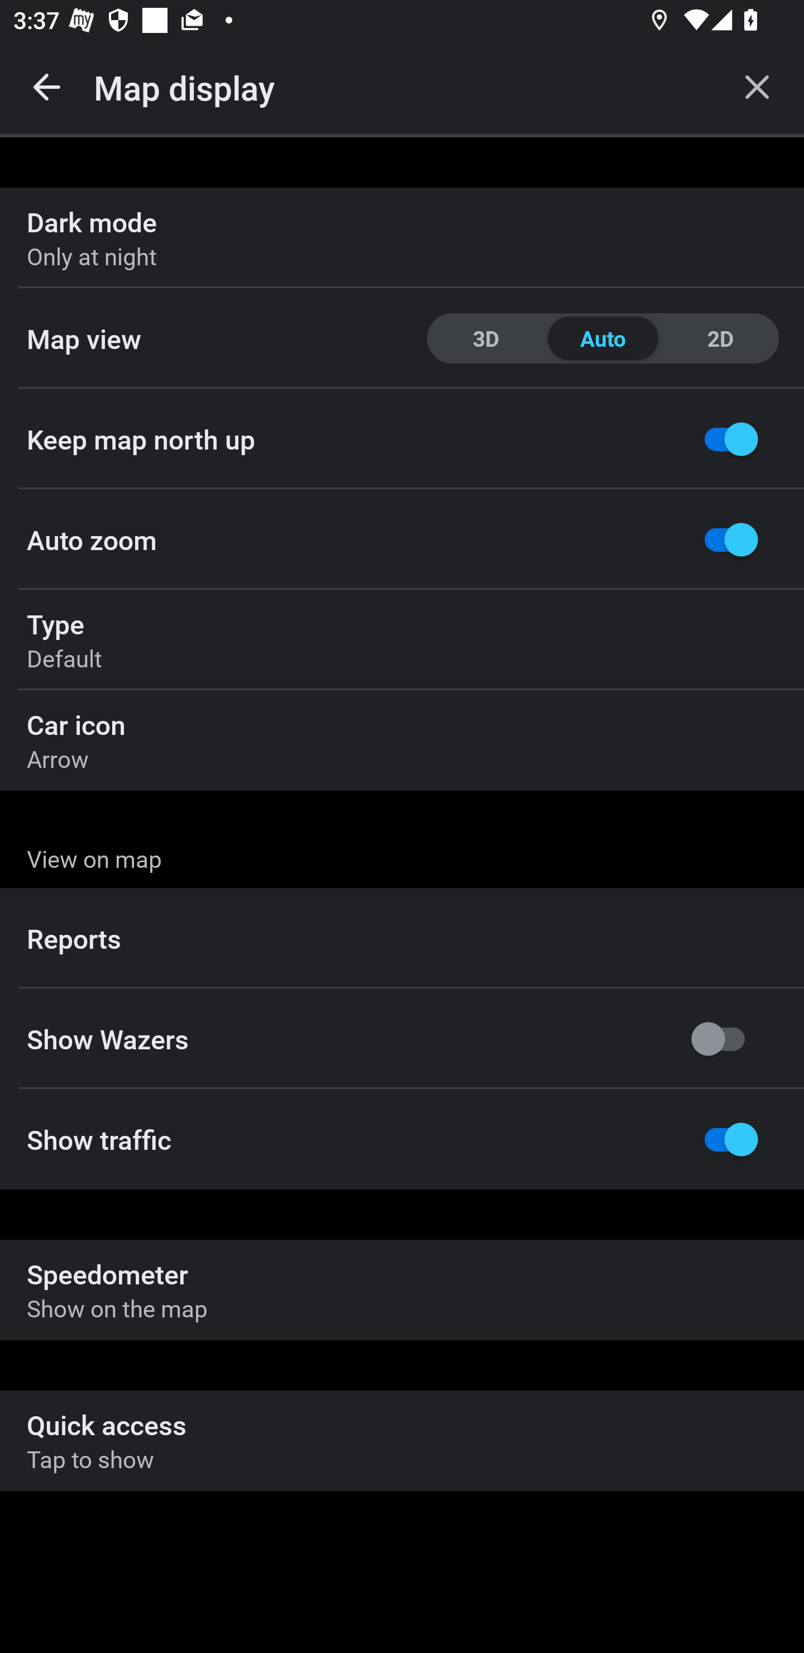 This screenshot has height=1653, width=804. What do you see at coordinates (402, 1290) in the screenshot?
I see `Speedometer Show on the map` at bounding box center [402, 1290].